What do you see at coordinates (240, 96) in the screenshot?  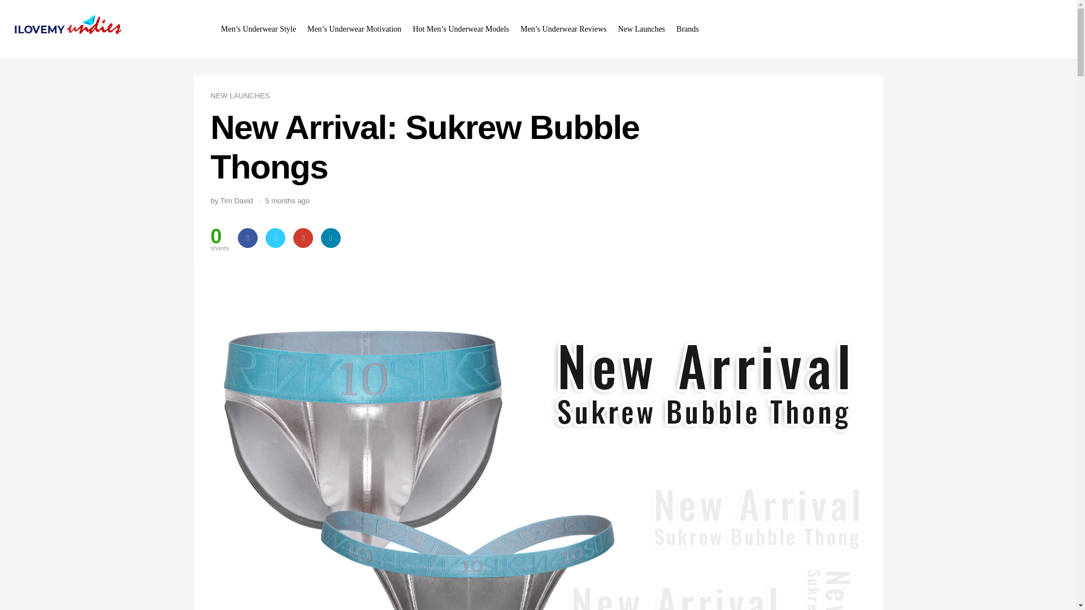 I see `NEW LAUNCHES` at bounding box center [240, 96].